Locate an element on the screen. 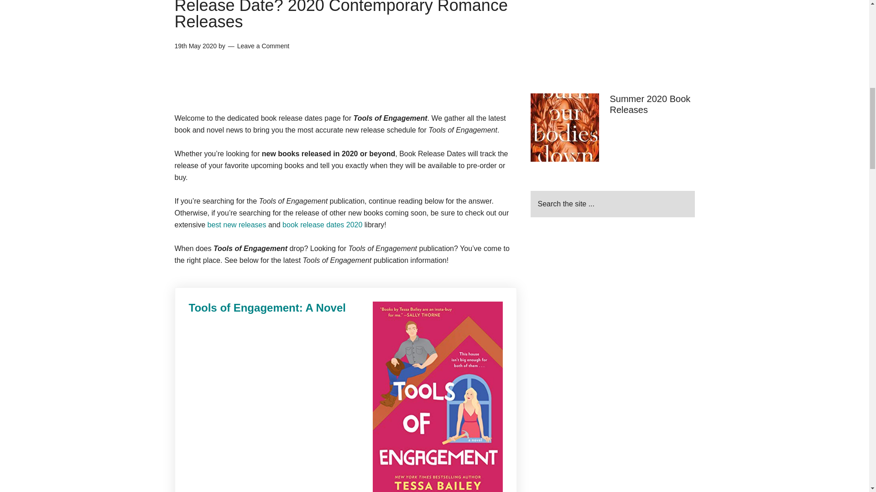  Leave a Comment is located at coordinates (263, 46).